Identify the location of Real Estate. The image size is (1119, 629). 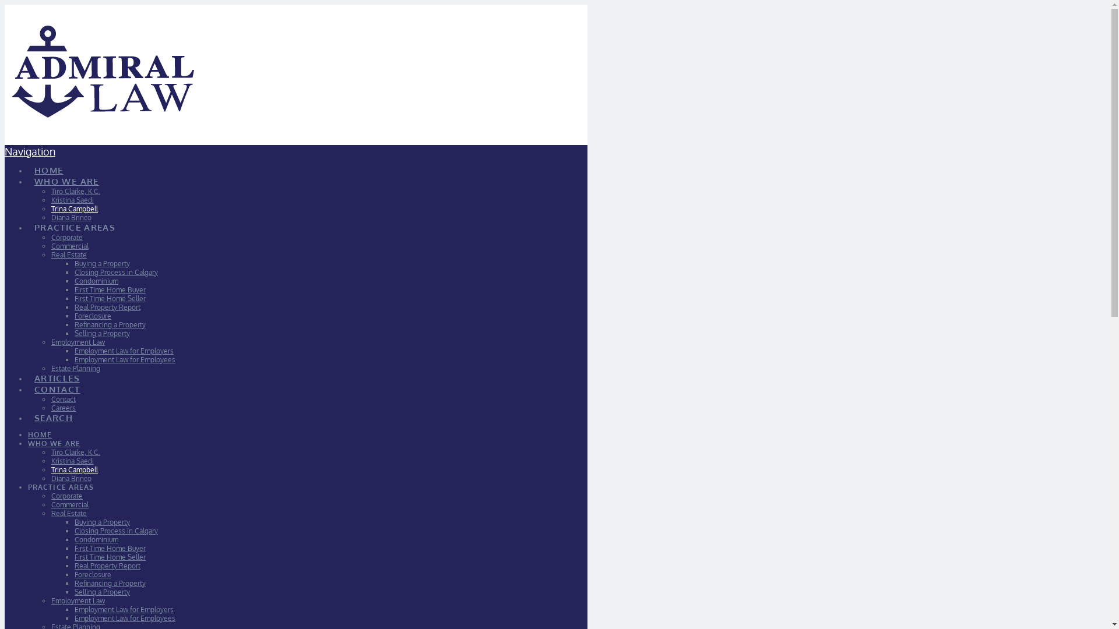
(69, 514).